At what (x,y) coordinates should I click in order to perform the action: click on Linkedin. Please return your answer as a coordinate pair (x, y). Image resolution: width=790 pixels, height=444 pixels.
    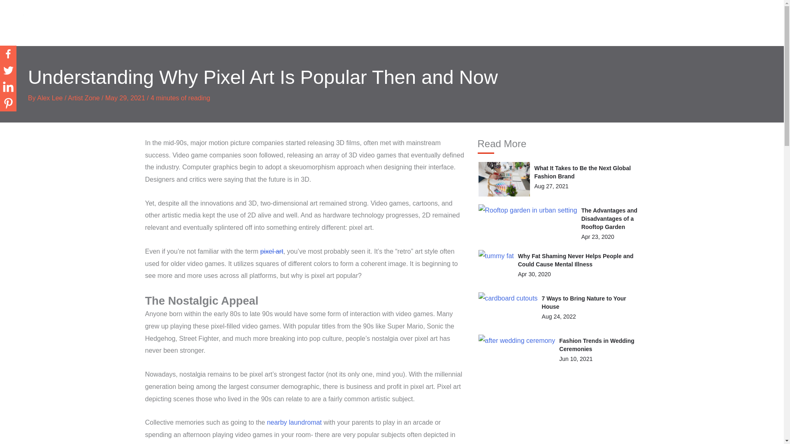
    Looking at the image, I should click on (8, 87).